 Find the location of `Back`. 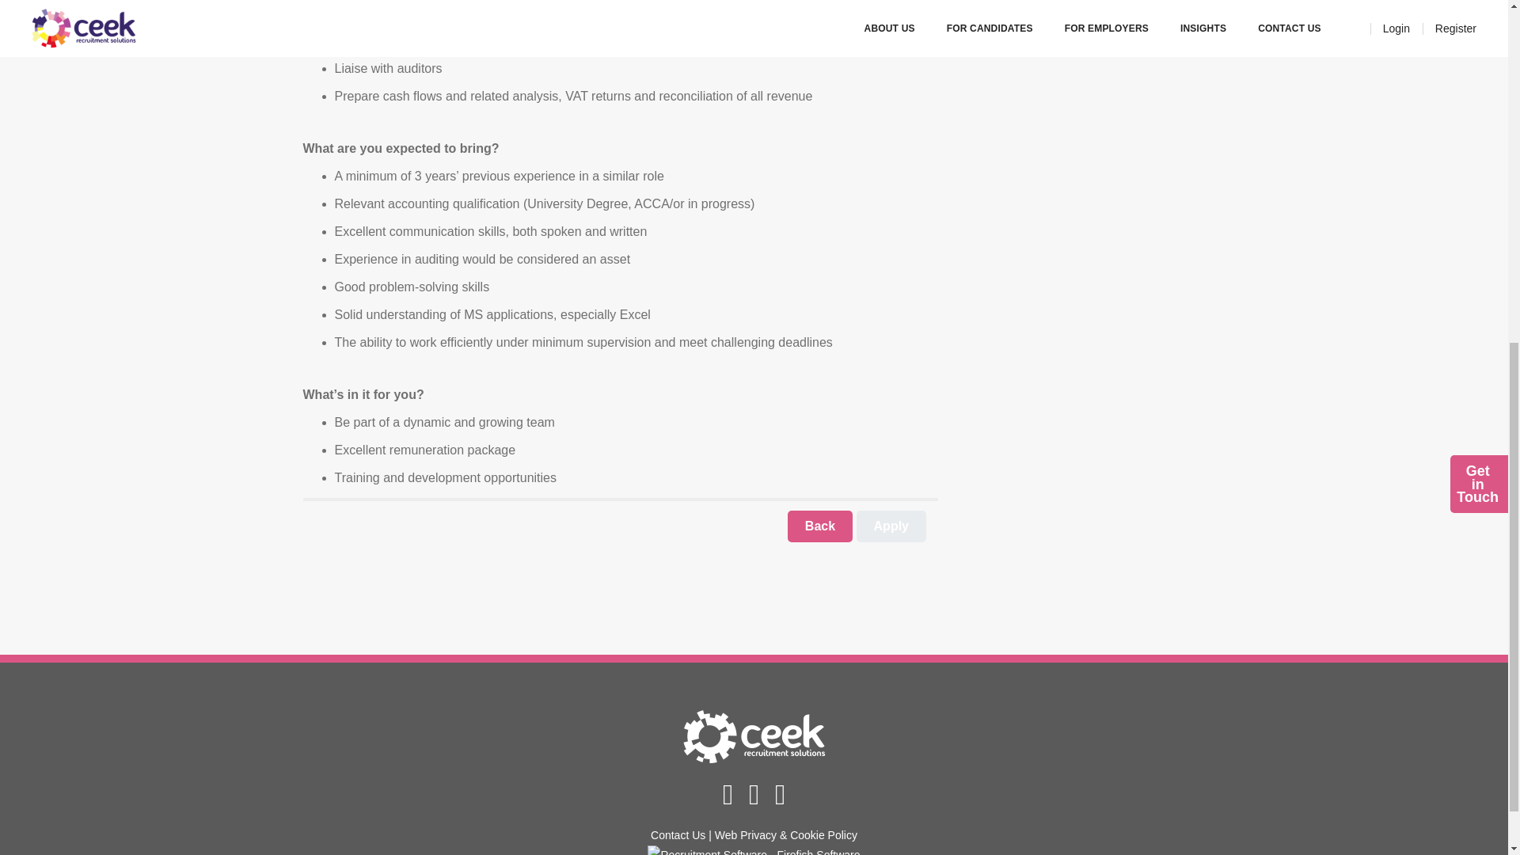

Back is located at coordinates (820, 526).